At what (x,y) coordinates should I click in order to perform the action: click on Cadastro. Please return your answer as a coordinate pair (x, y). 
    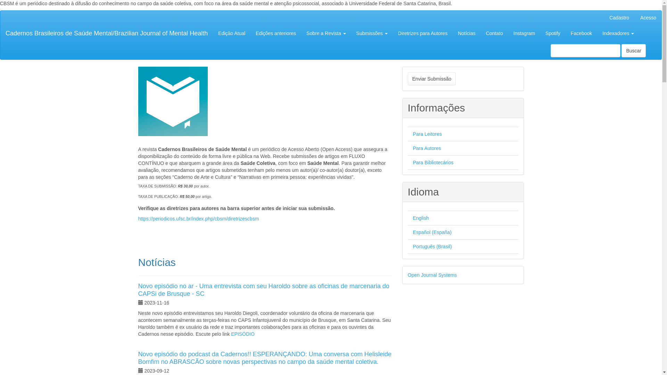
    Looking at the image, I should click on (619, 18).